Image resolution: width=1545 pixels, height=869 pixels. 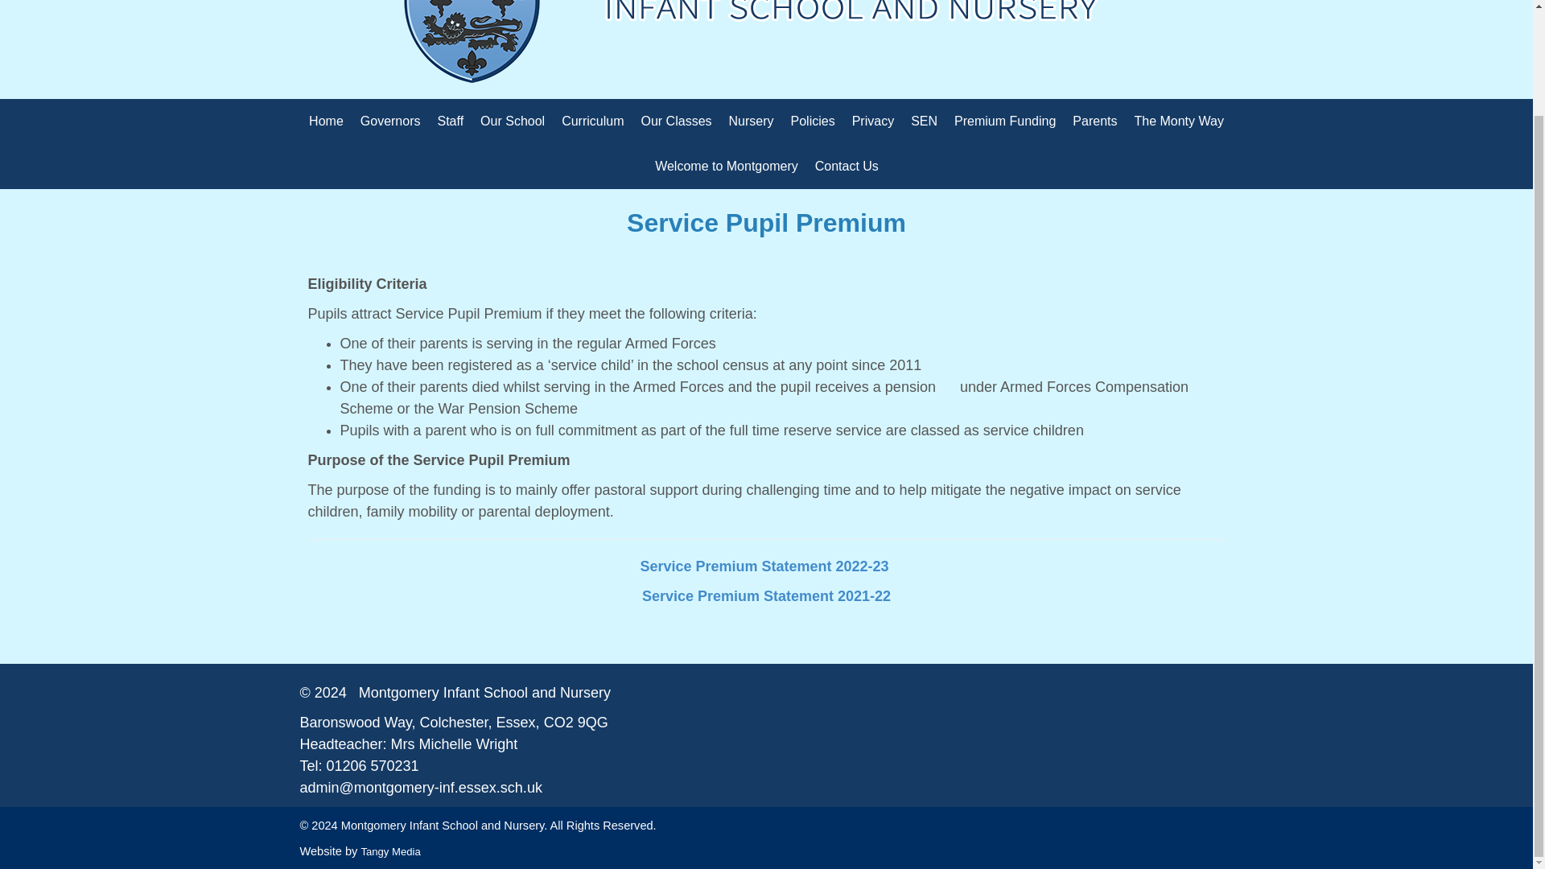 What do you see at coordinates (813, 121) in the screenshot?
I see `Policies` at bounding box center [813, 121].